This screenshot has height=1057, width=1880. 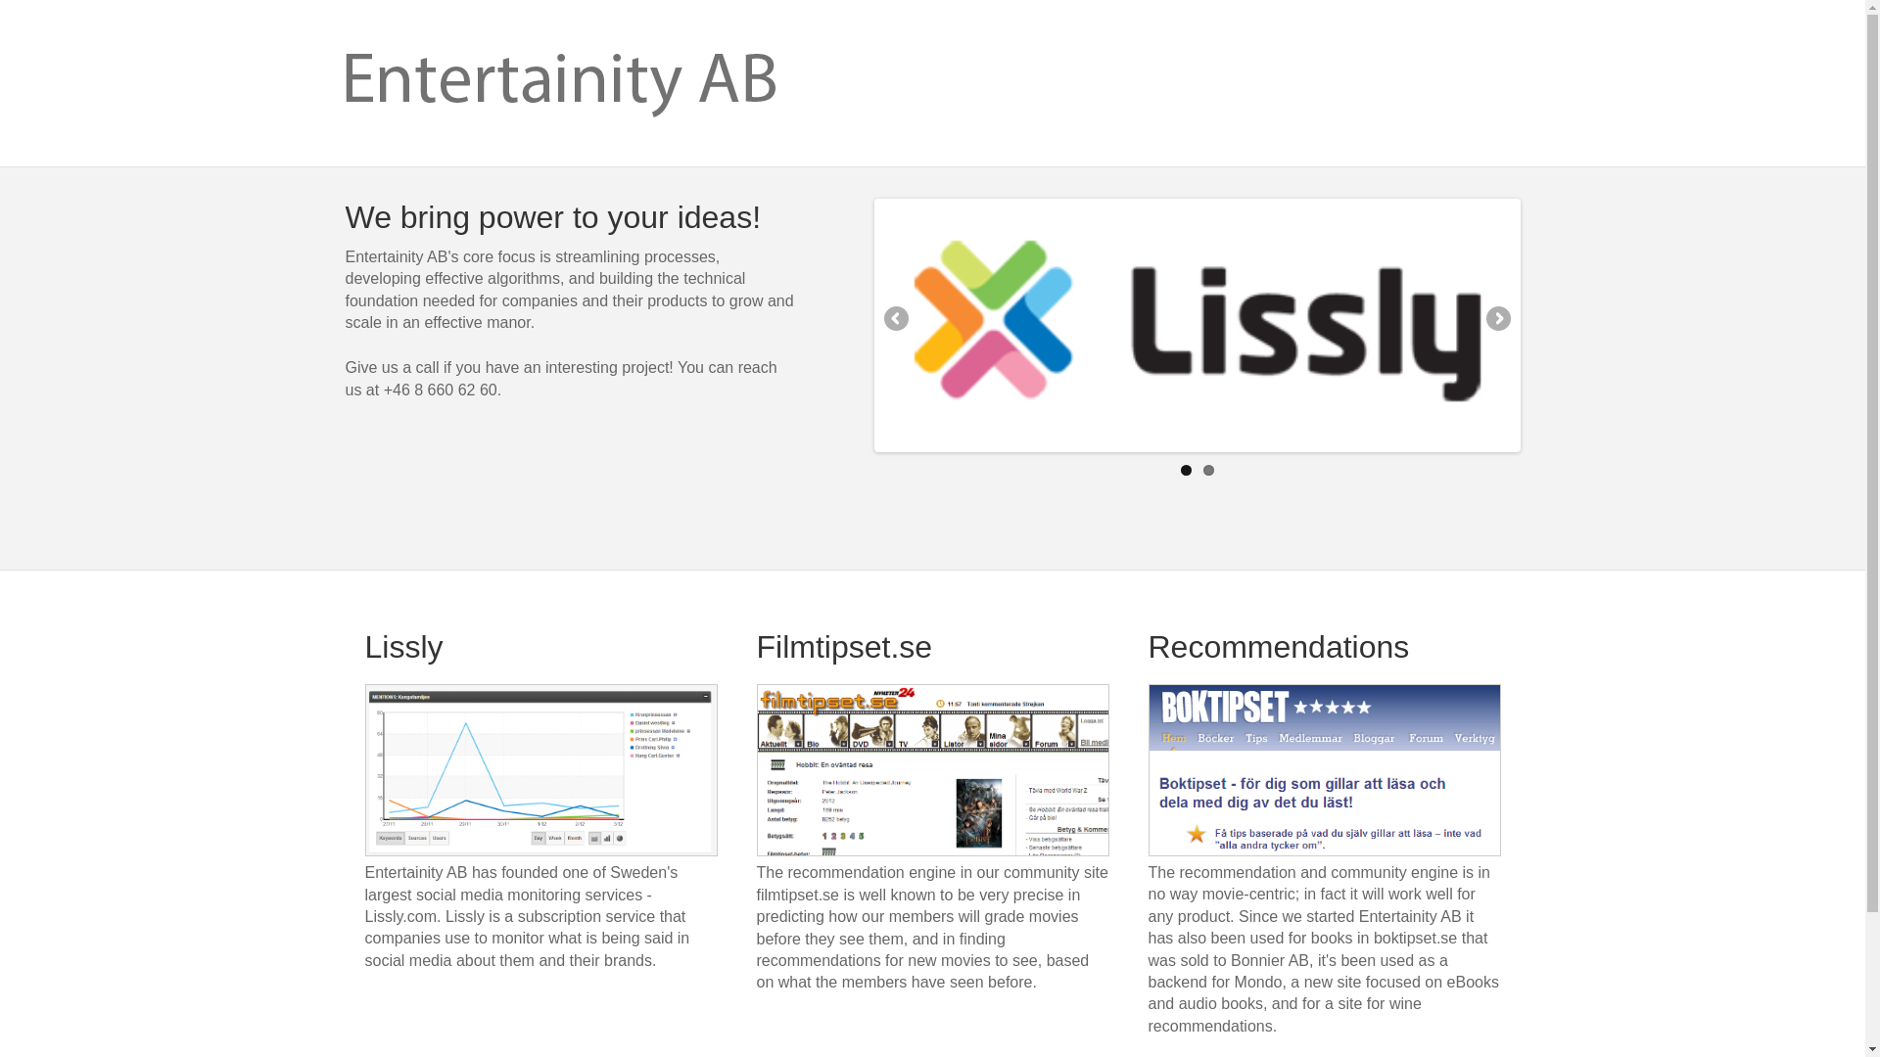 I want to click on Next, so click(x=1496, y=320).